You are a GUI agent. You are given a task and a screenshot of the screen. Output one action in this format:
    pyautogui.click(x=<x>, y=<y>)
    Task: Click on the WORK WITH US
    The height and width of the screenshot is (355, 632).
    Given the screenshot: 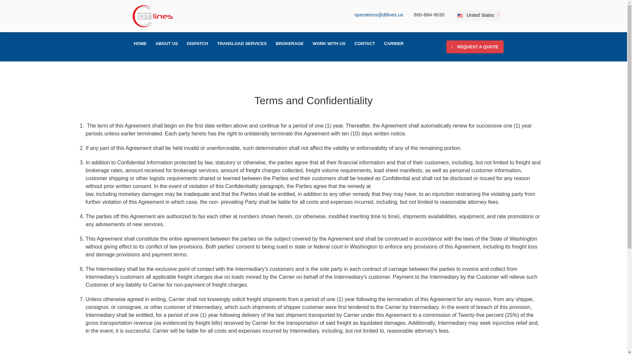 What is the action you would take?
    pyautogui.click(x=329, y=43)
    